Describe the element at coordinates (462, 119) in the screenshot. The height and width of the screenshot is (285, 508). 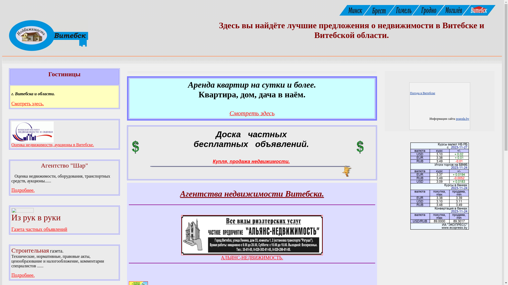
I see `pogoda.by` at that location.